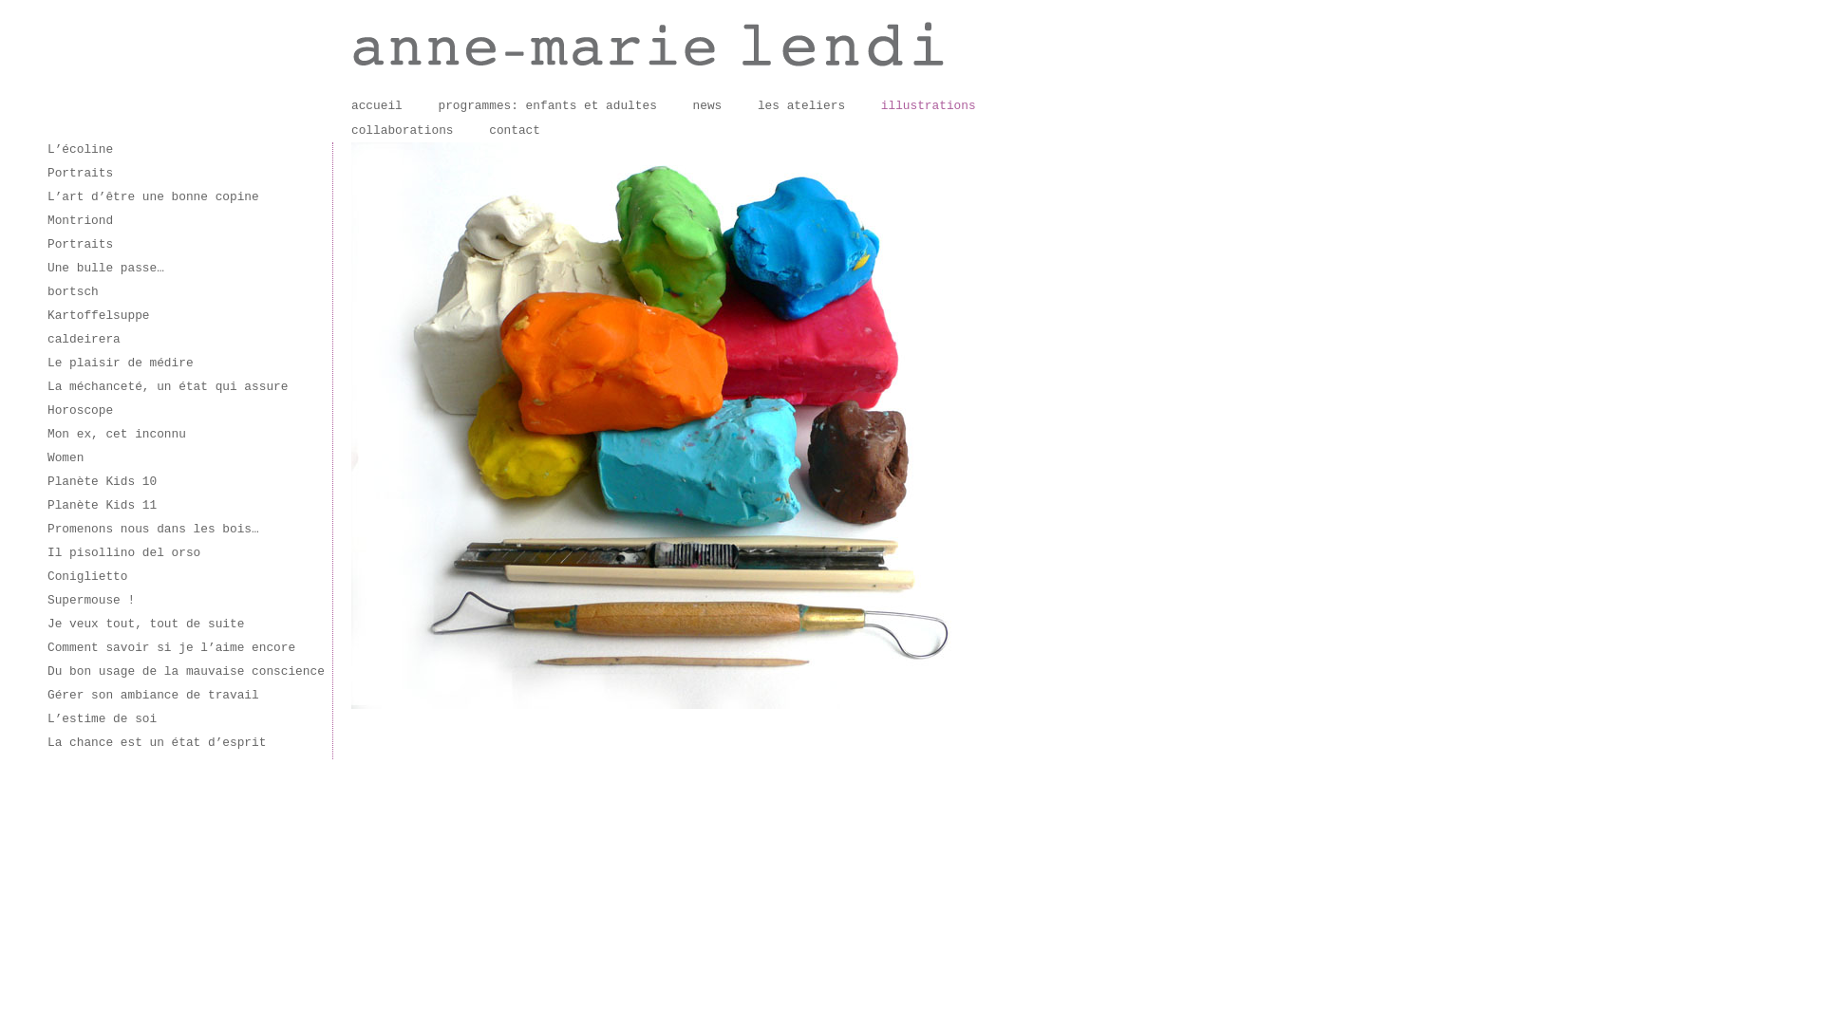 The image size is (1823, 1025). Describe the element at coordinates (801, 106) in the screenshot. I see `les ateliers` at that location.